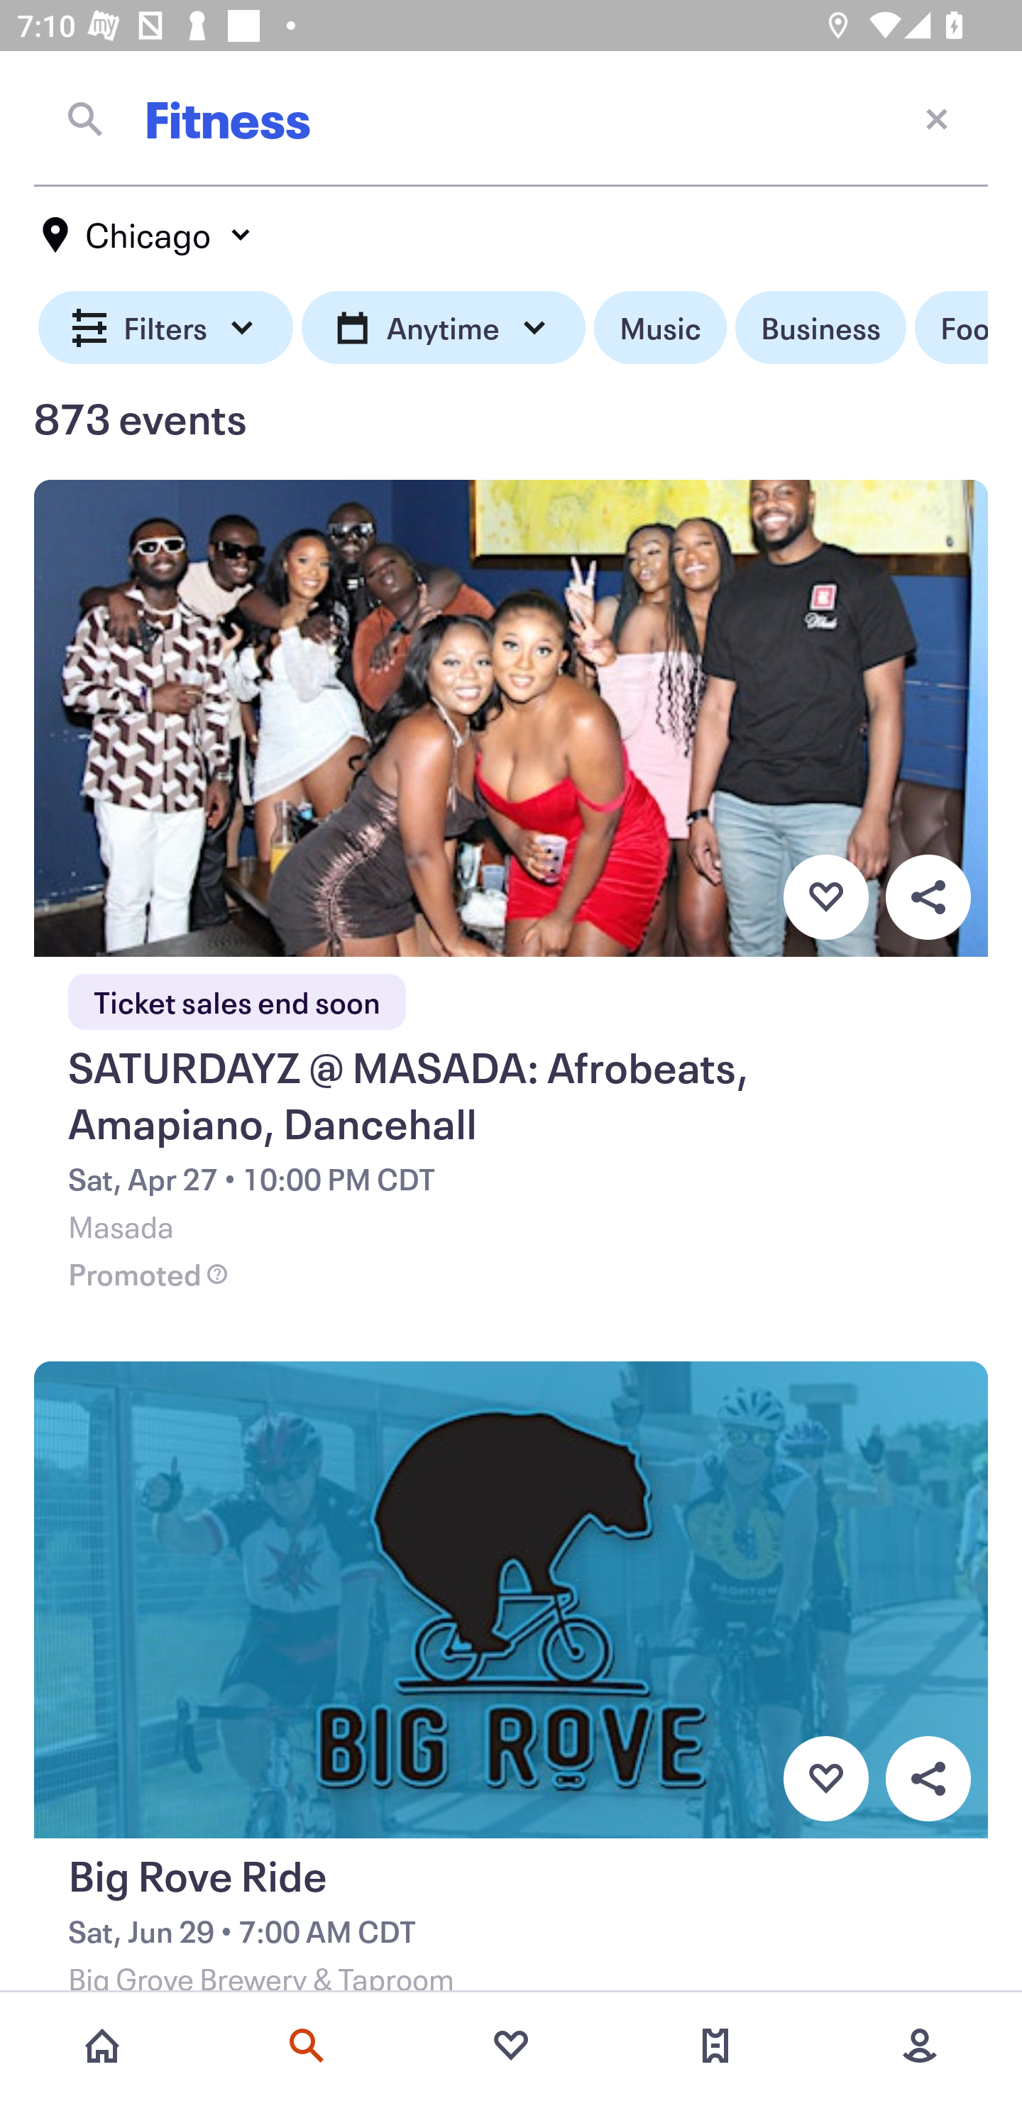  What do you see at coordinates (715, 2046) in the screenshot?
I see `Tickets` at bounding box center [715, 2046].